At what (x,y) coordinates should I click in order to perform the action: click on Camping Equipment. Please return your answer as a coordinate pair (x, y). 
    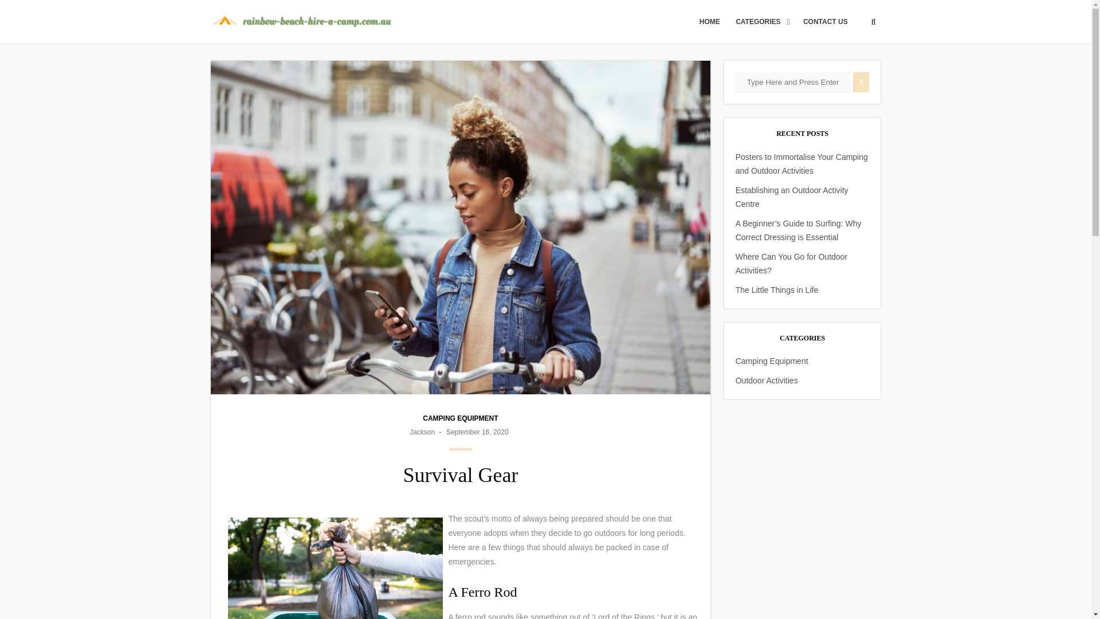
    Looking at the image, I should click on (772, 361).